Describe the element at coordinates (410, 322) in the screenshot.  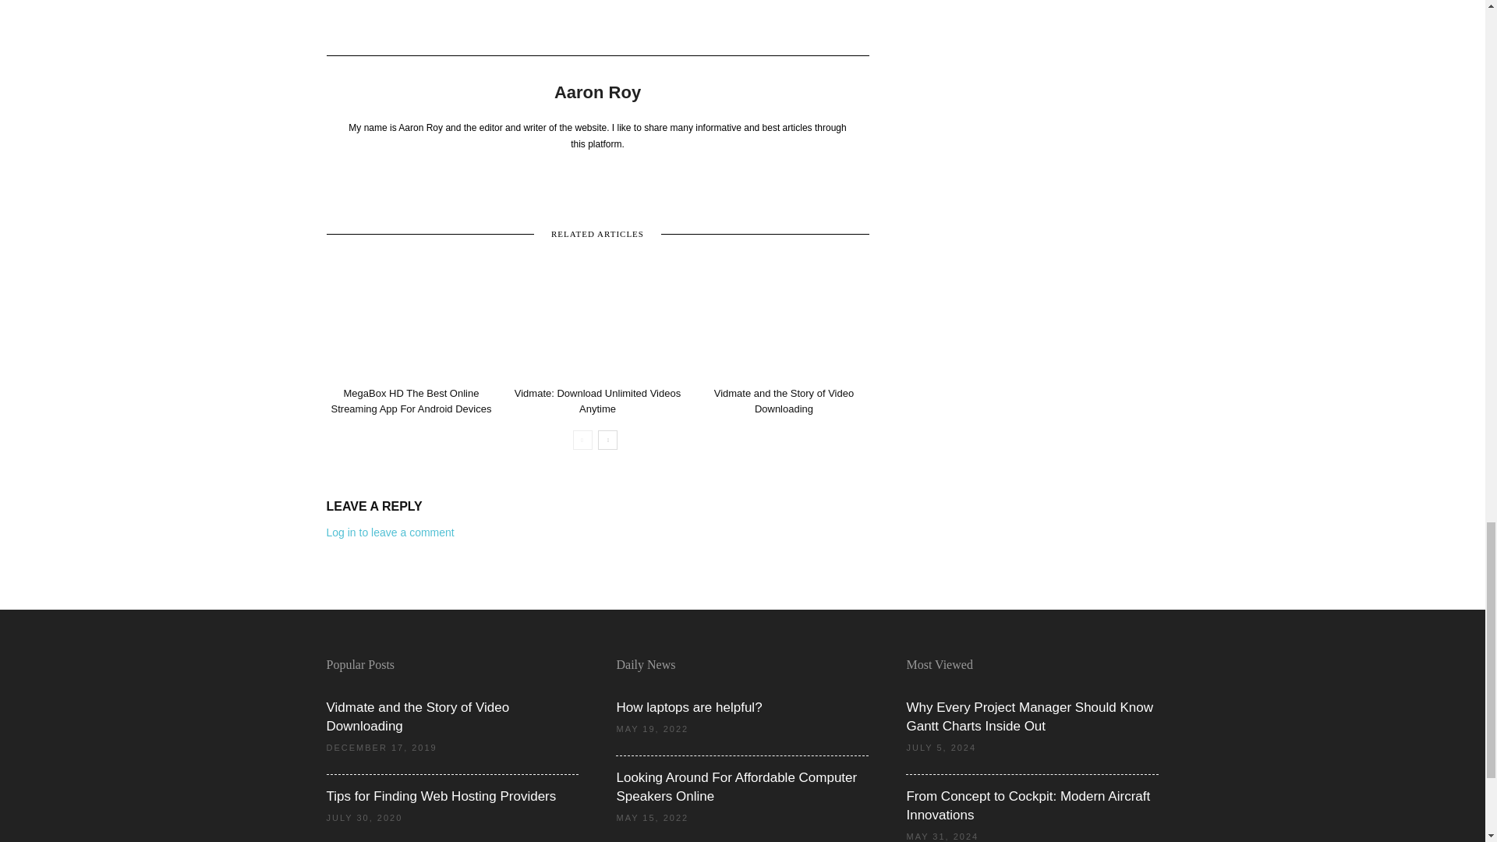
I see `MegaBox HD The Best Online Streaming App For Android Devices` at that location.